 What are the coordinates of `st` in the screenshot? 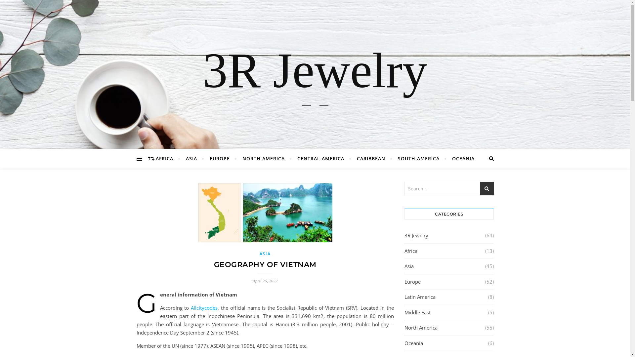 It's located at (487, 188).